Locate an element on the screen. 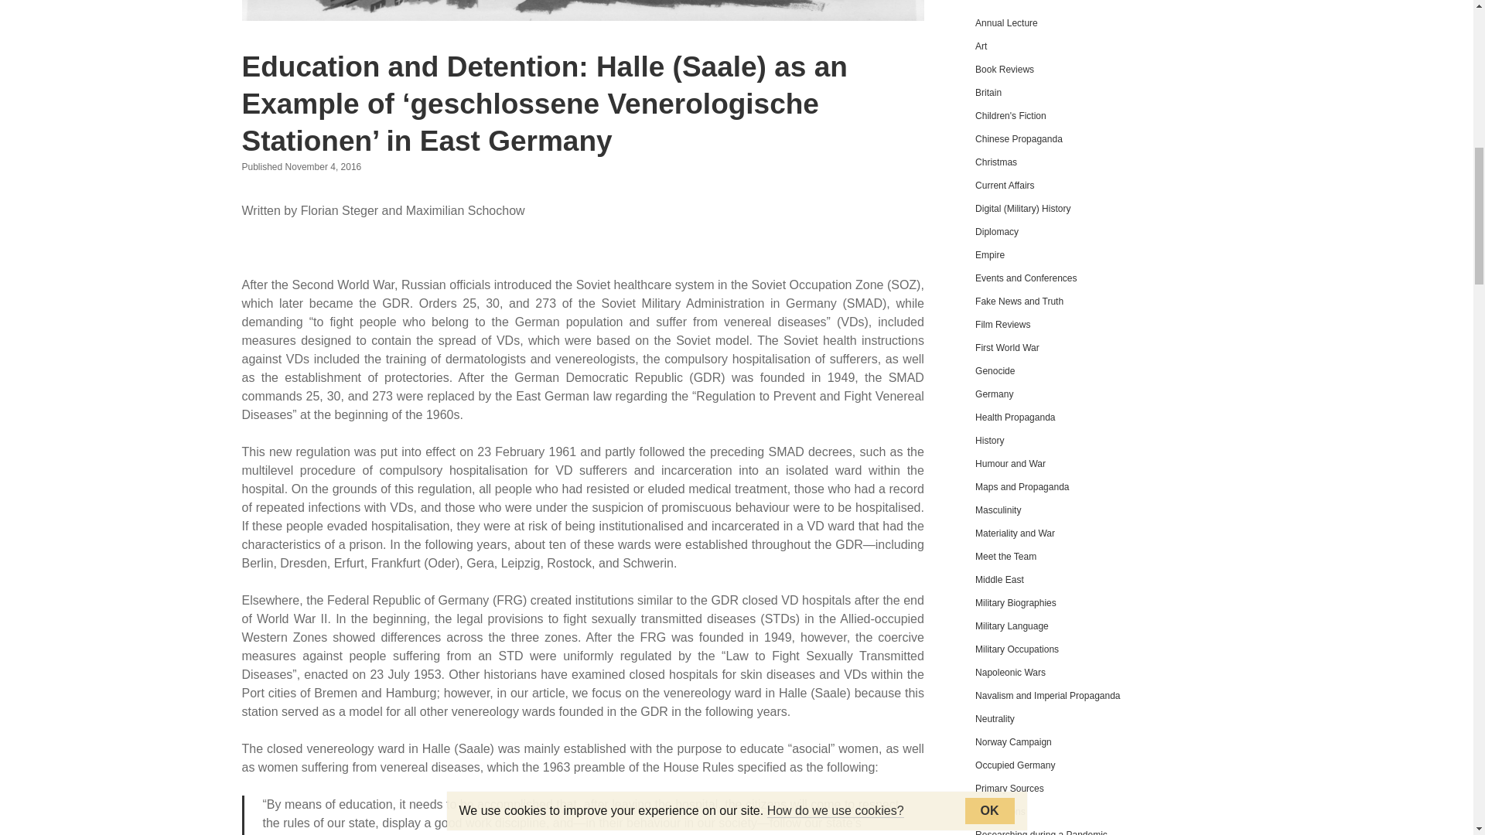  Annual Lecture is located at coordinates (1007, 22).